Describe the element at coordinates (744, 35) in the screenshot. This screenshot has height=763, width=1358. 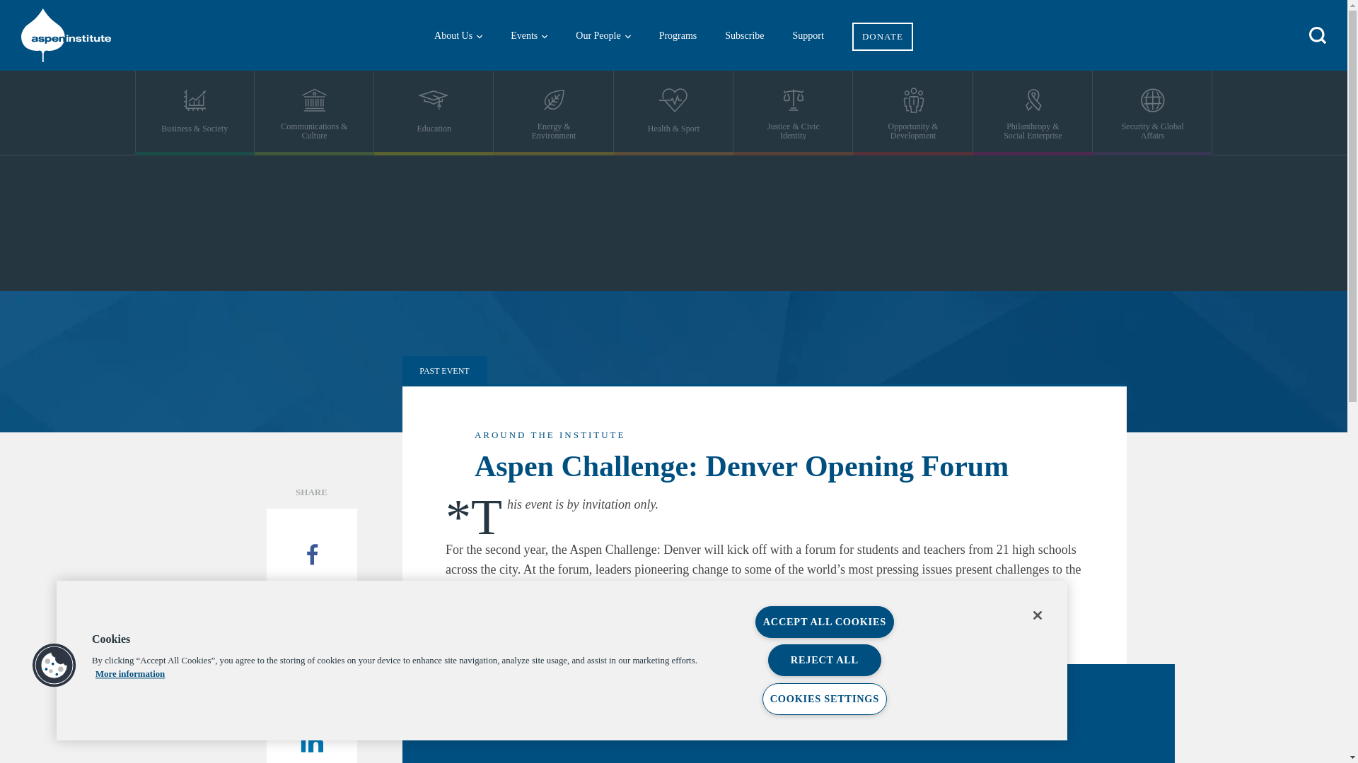
I see `Subscribe` at that location.